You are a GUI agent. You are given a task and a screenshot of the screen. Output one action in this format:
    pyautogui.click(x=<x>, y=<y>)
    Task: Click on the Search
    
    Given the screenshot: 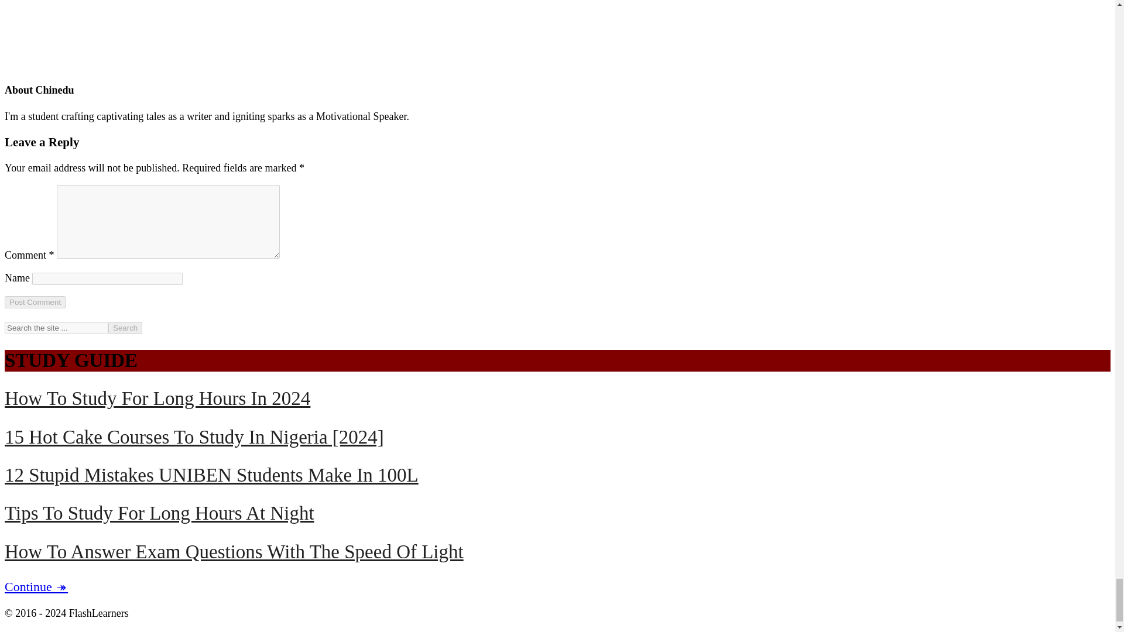 What is the action you would take?
    pyautogui.click(x=125, y=328)
    